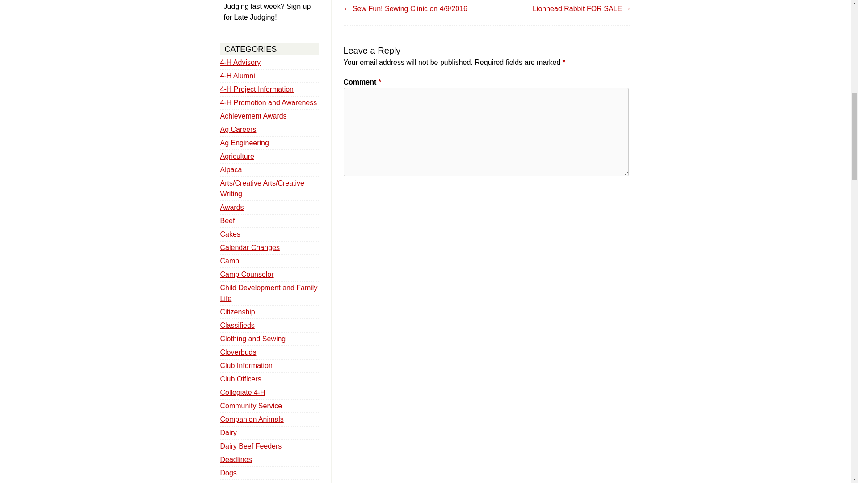  Describe the element at coordinates (268, 102) in the screenshot. I see `4-H Promotion and Awareness` at that location.